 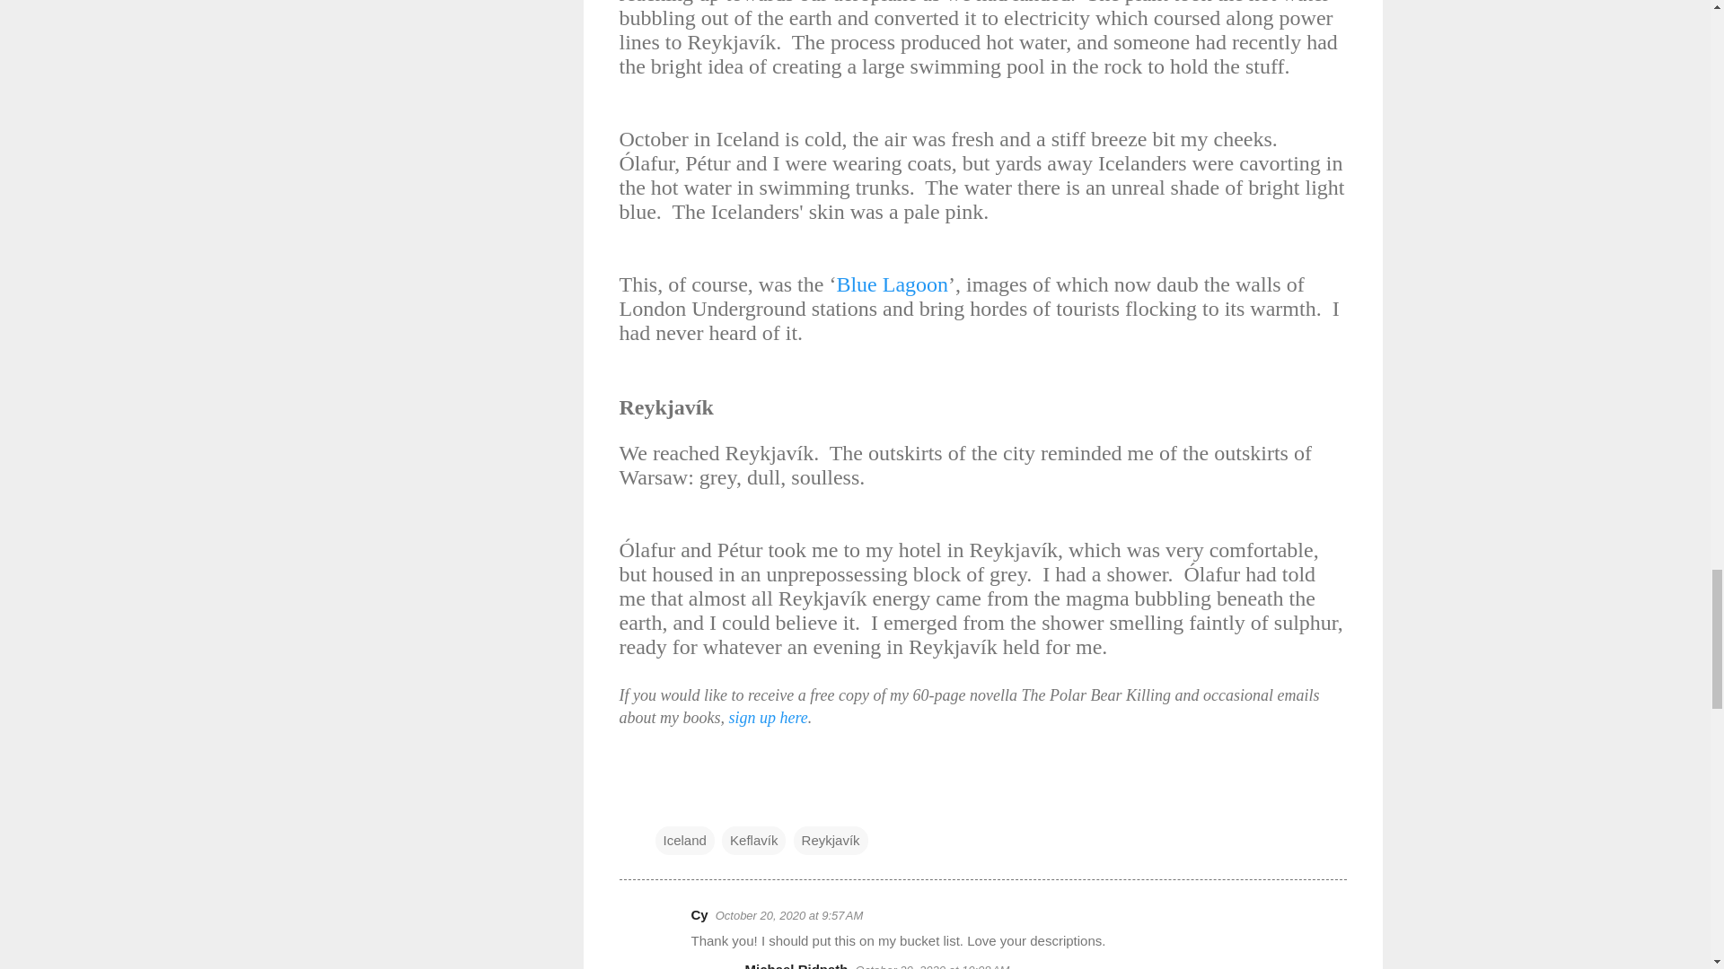 What do you see at coordinates (767, 718) in the screenshot?
I see `sign up here` at bounding box center [767, 718].